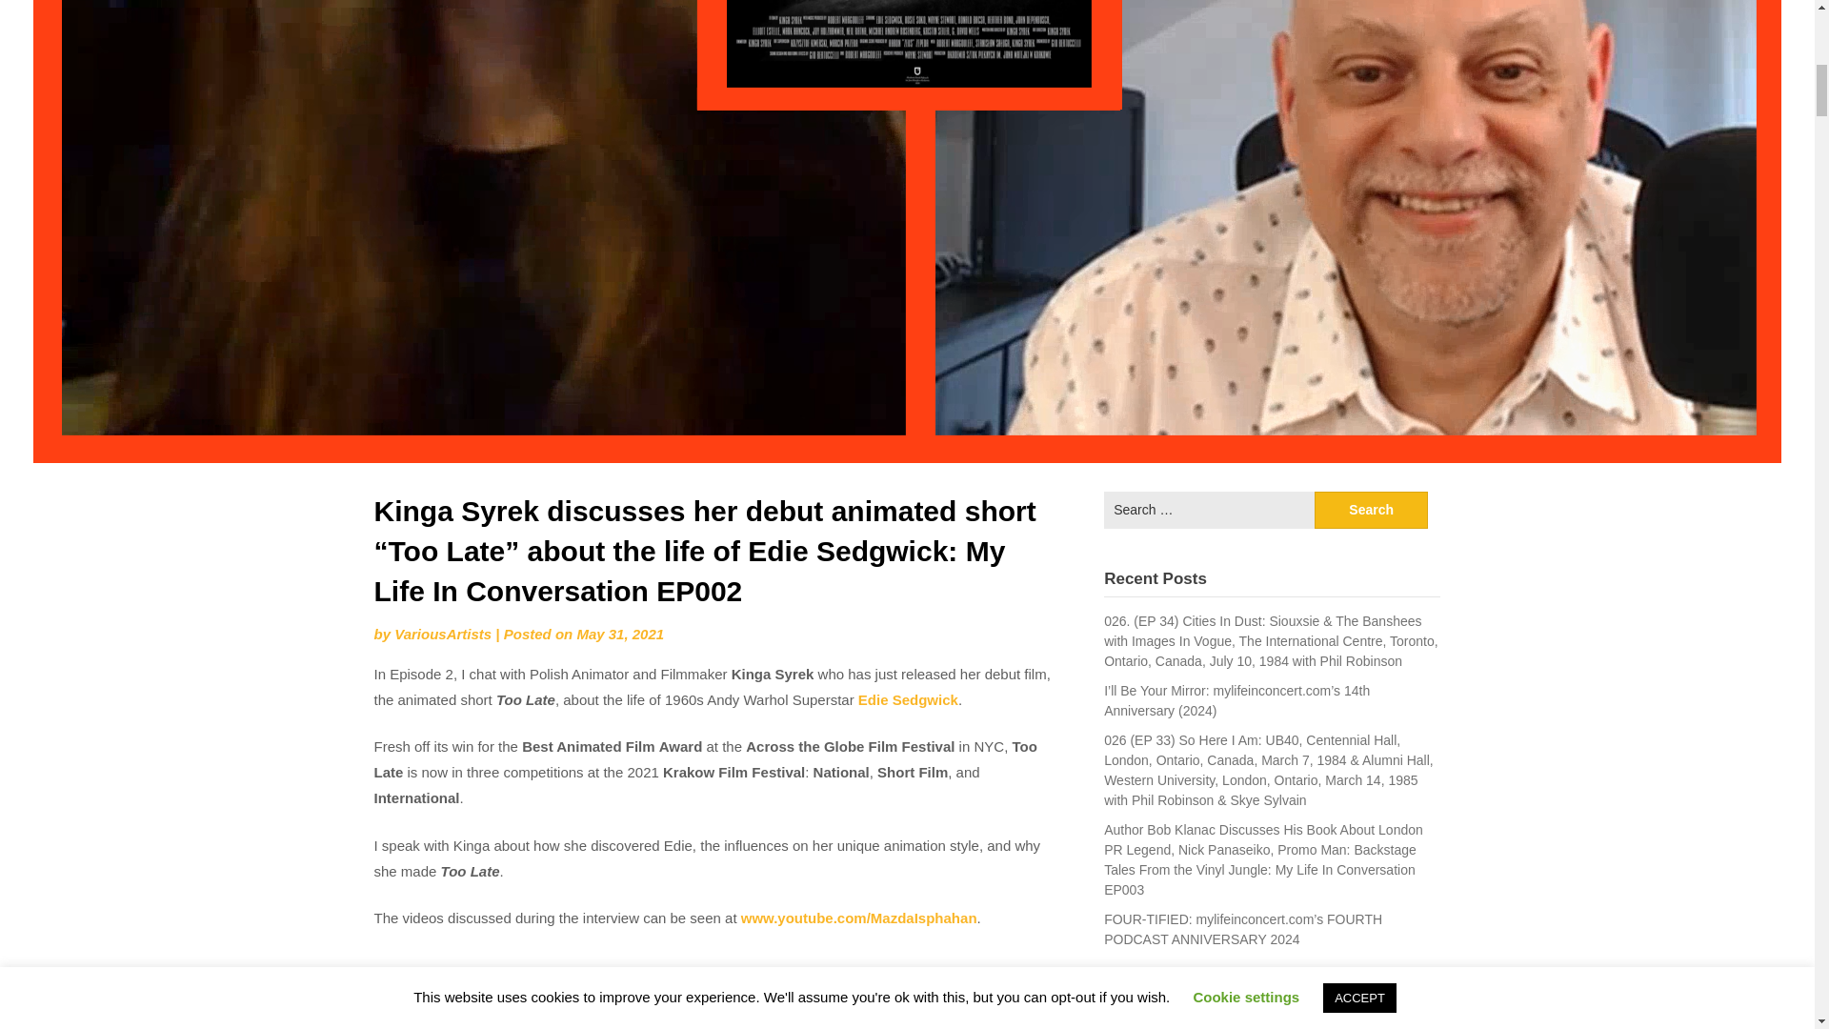 This screenshot has width=1829, height=1029. What do you see at coordinates (1372, 511) in the screenshot?
I see `Search` at bounding box center [1372, 511].